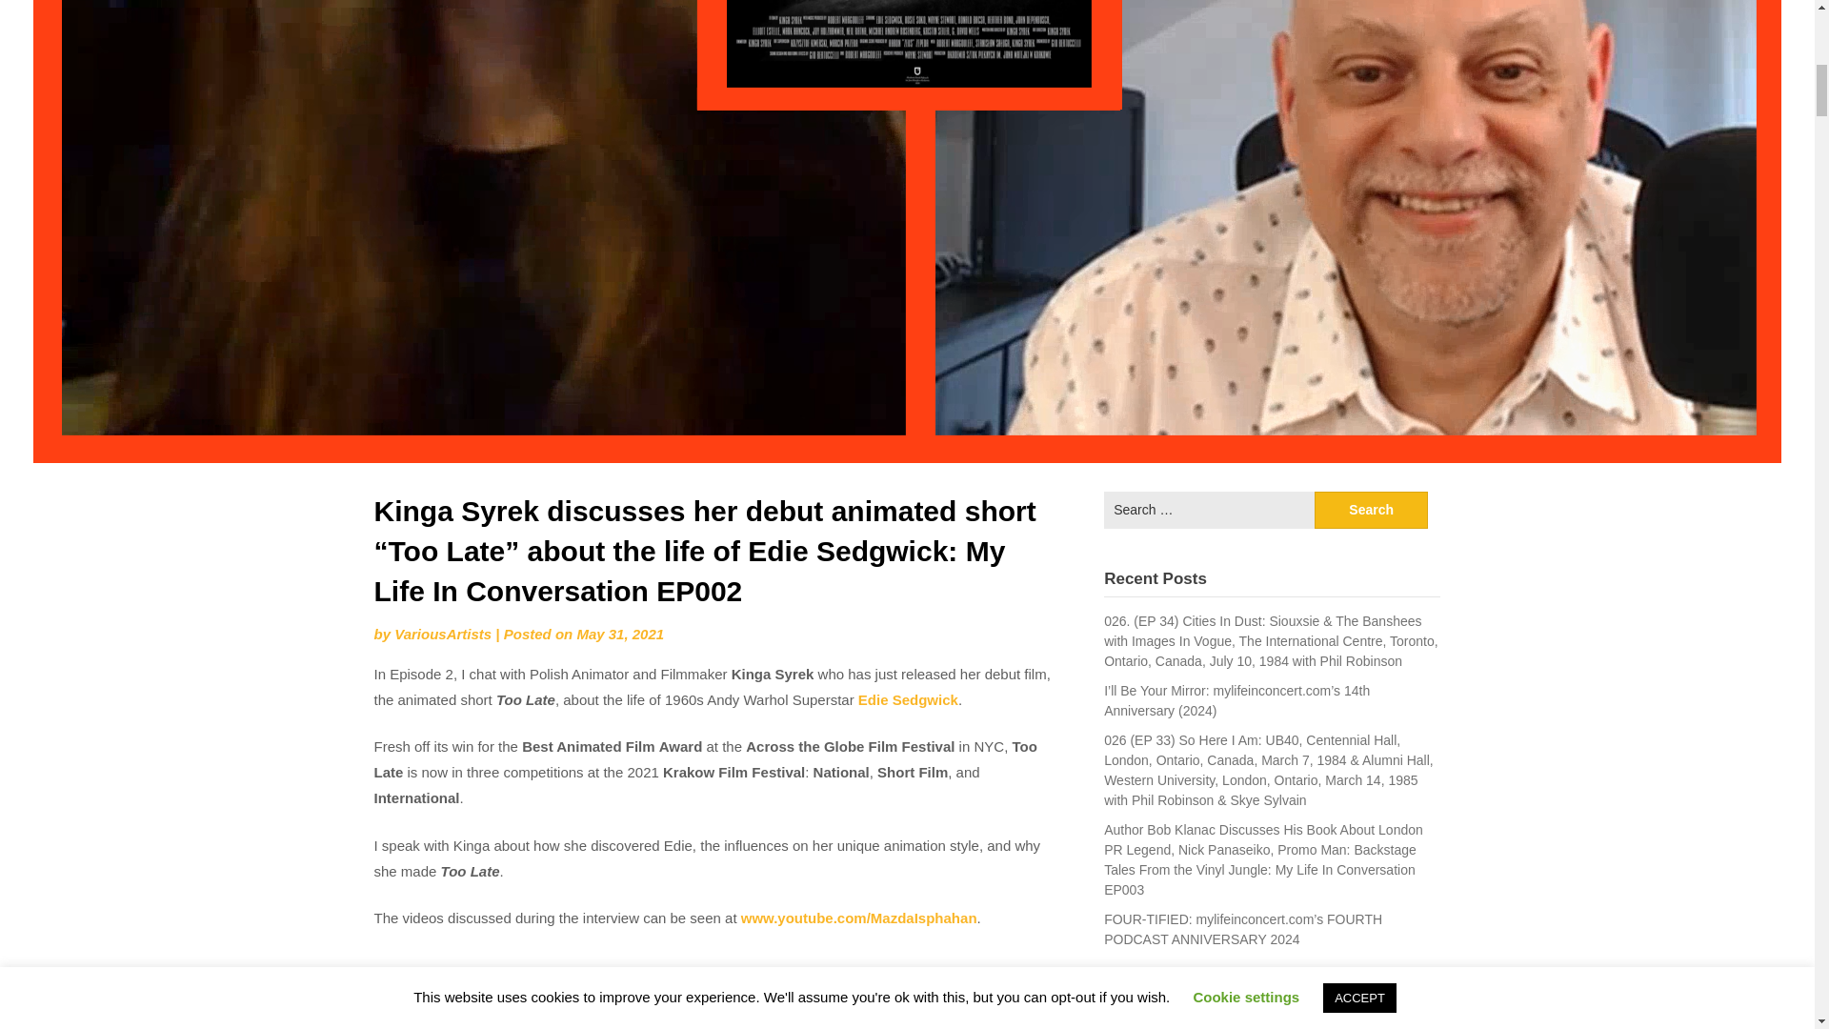 This screenshot has width=1829, height=1029. What do you see at coordinates (1372, 511) in the screenshot?
I see `Search` at bounding box center [1372, 511].